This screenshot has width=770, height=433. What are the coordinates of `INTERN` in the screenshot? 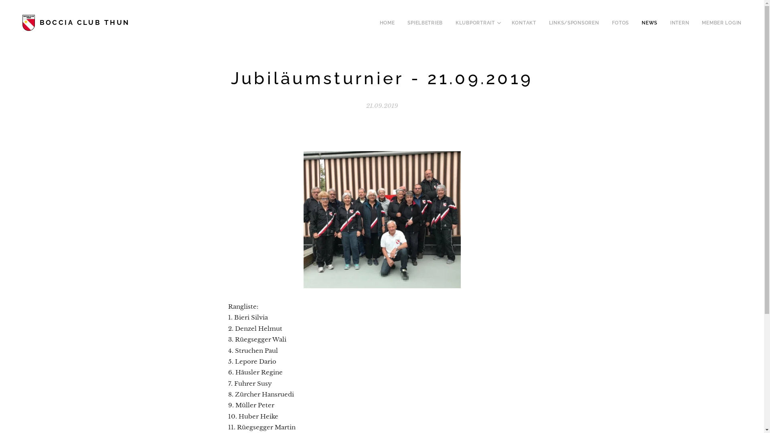 It's located at (679, 23).